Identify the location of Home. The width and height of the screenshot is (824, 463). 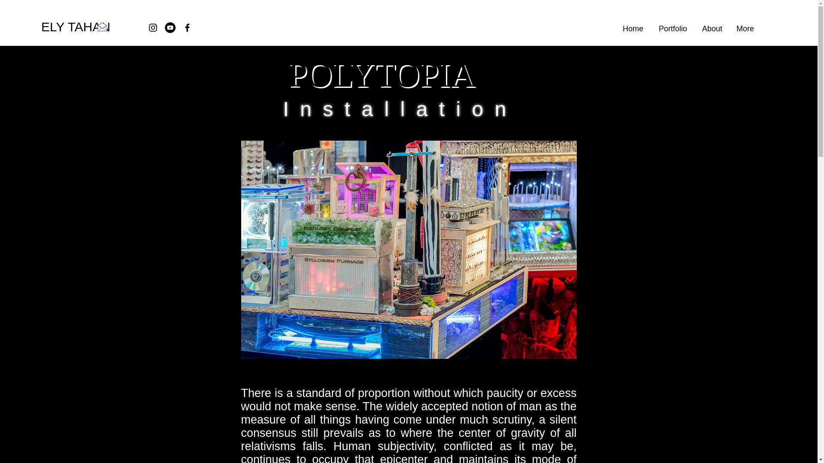
(632, 28).